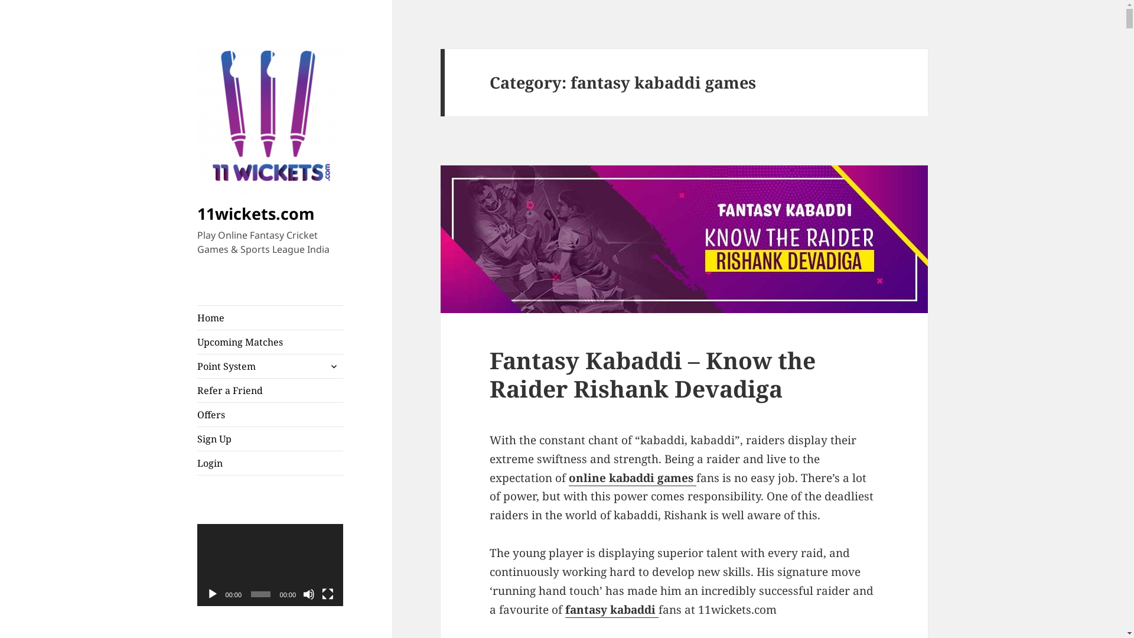 Image resolution: width=1134 pixels, height=638 pixels. Describe the element at coordinates (271, 415) in the screenshot. I see `Offers` at that location.